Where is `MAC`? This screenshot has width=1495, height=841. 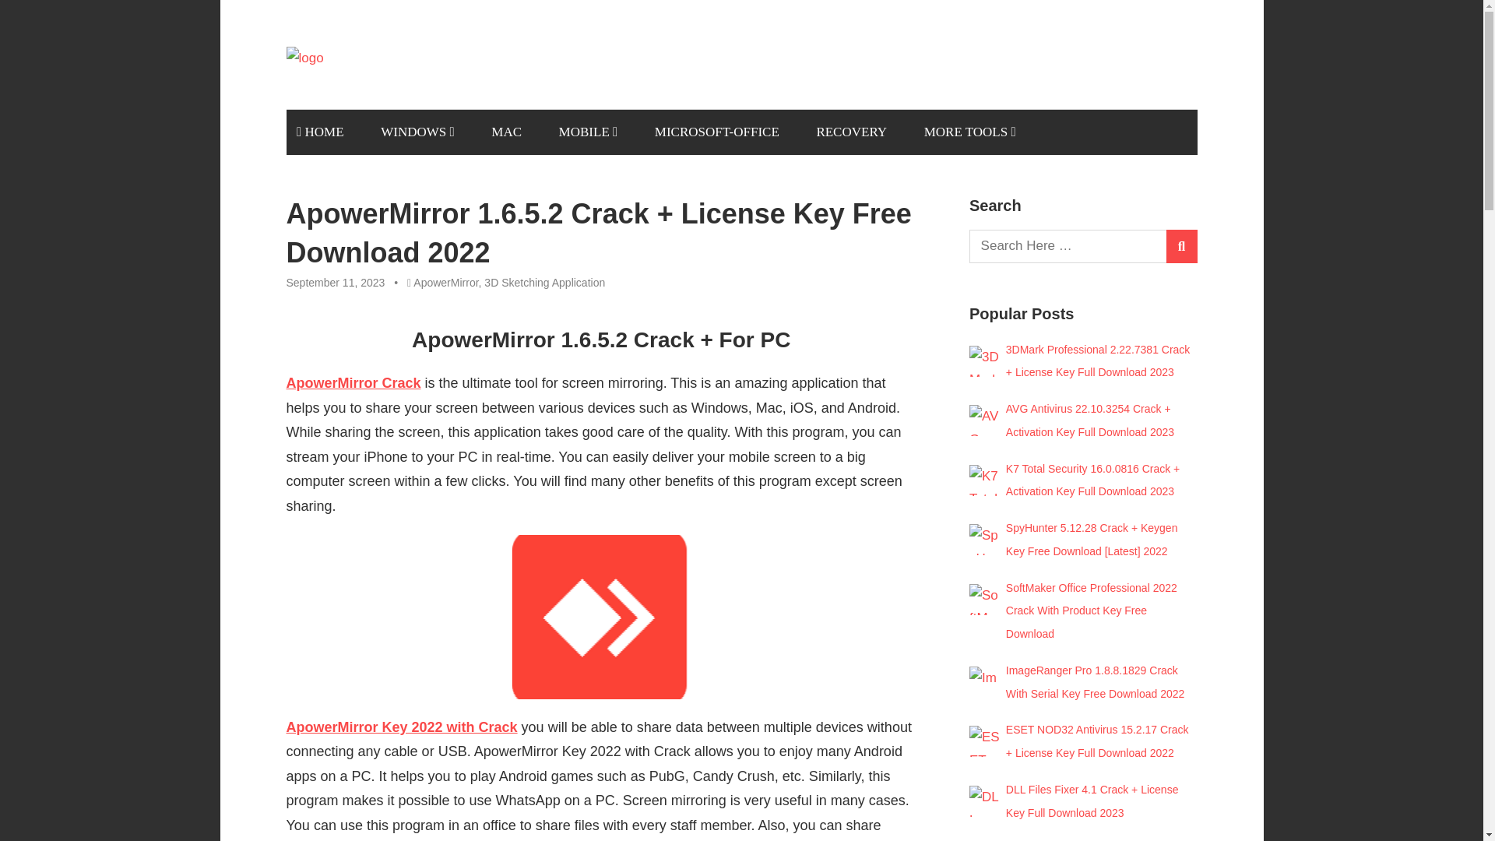
MAC is located at coordinates (506, 132).